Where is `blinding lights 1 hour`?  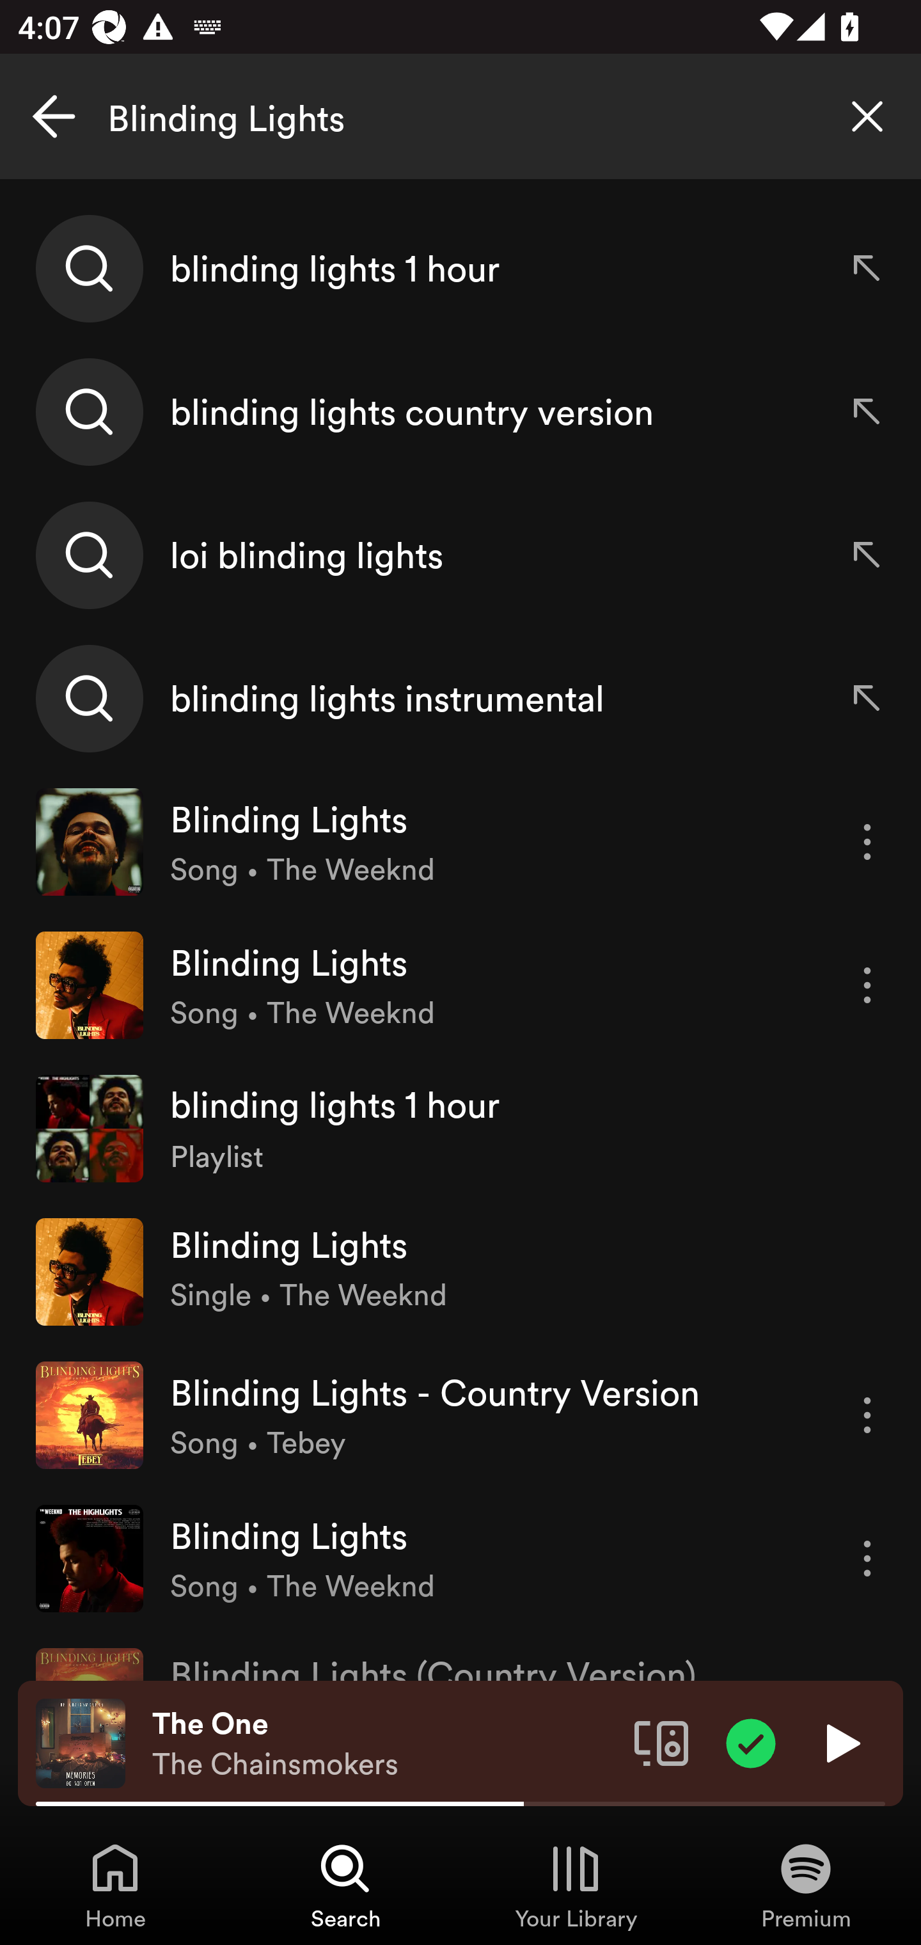
blinding lights 1 hour is located at coordinates (460, 269).